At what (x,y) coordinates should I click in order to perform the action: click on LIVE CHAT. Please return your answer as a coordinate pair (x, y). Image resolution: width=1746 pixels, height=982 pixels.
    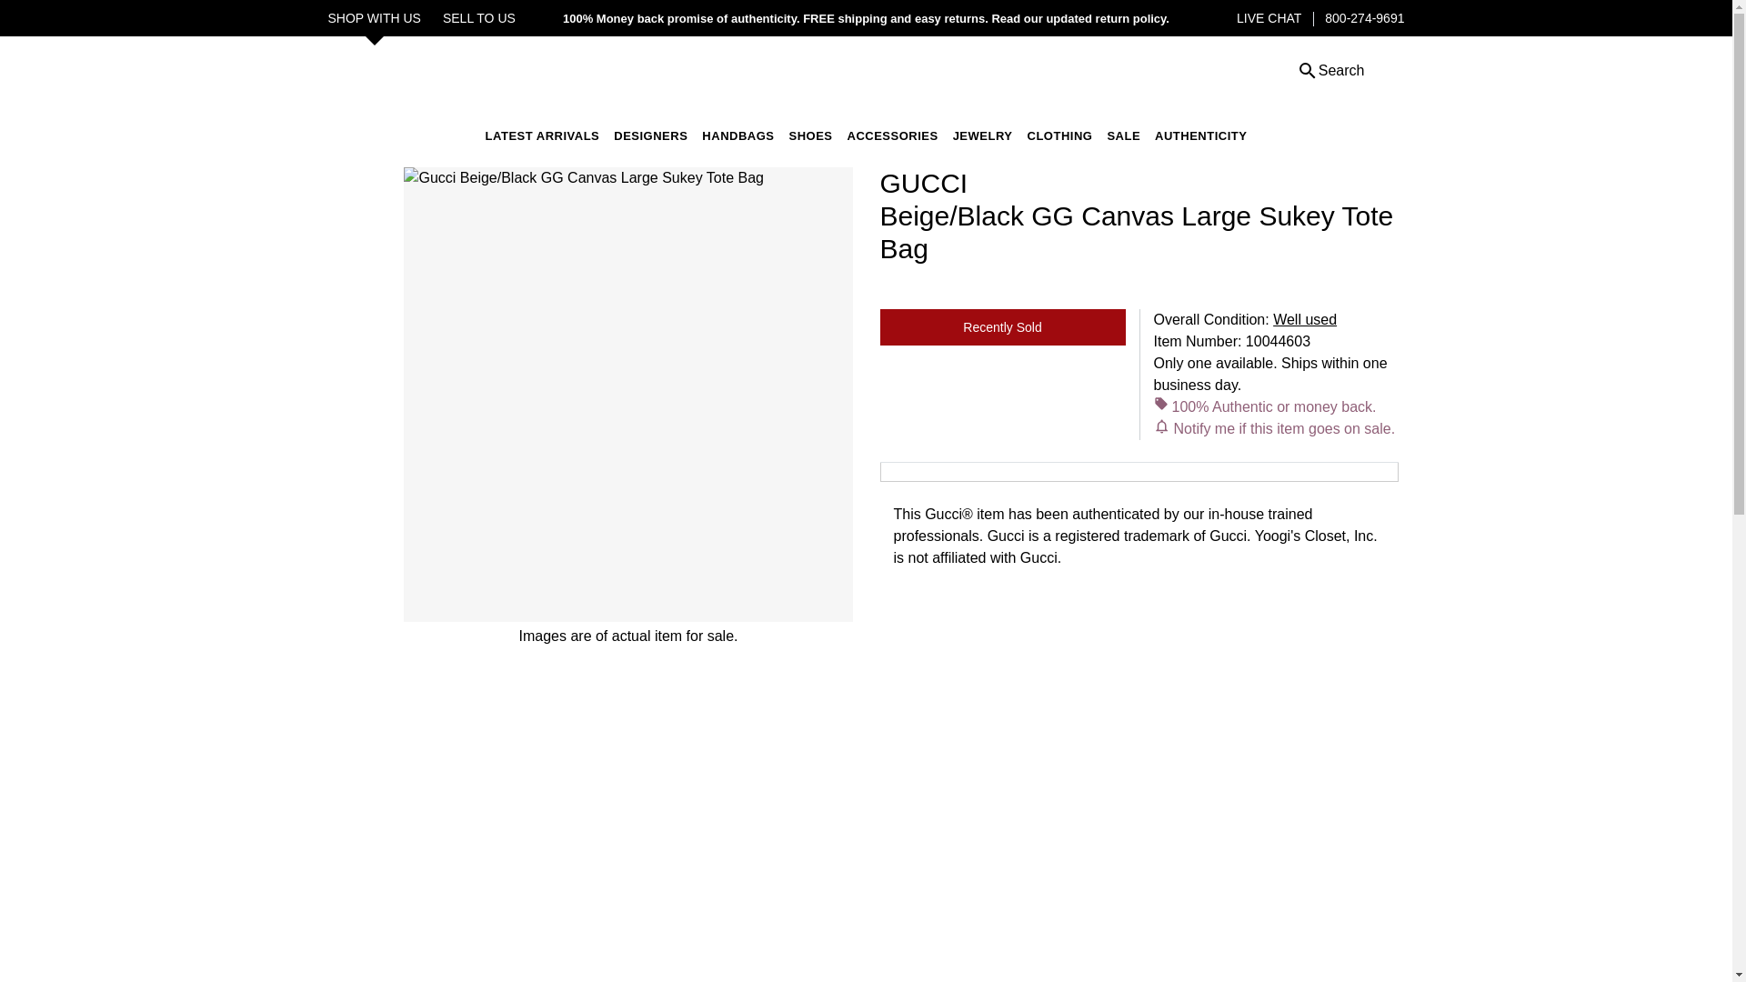
    Looking at the image, I should click on (1268, 18).